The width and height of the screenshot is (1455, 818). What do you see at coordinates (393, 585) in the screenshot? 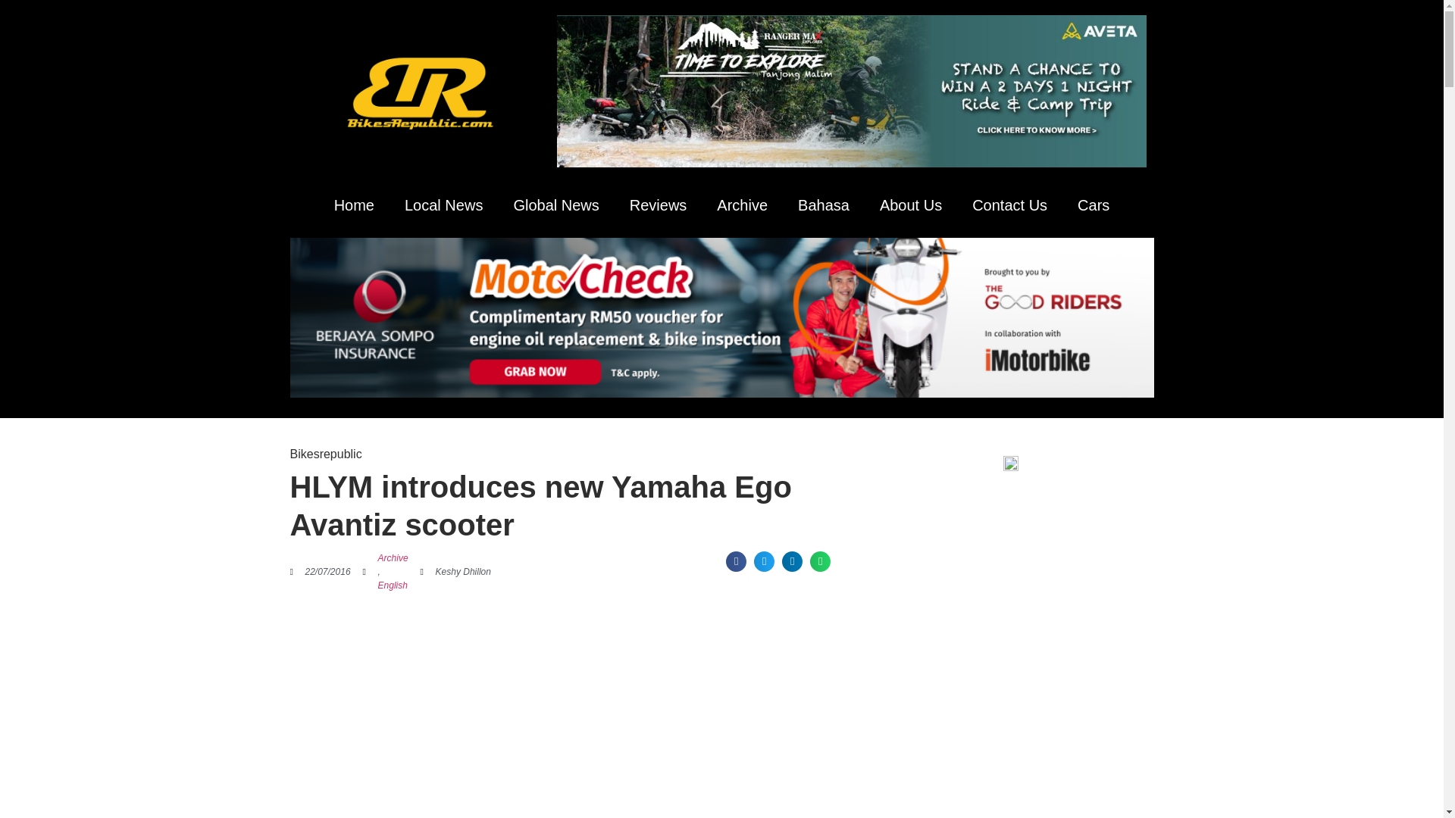
I see `English` at bounding box center [393, 585].